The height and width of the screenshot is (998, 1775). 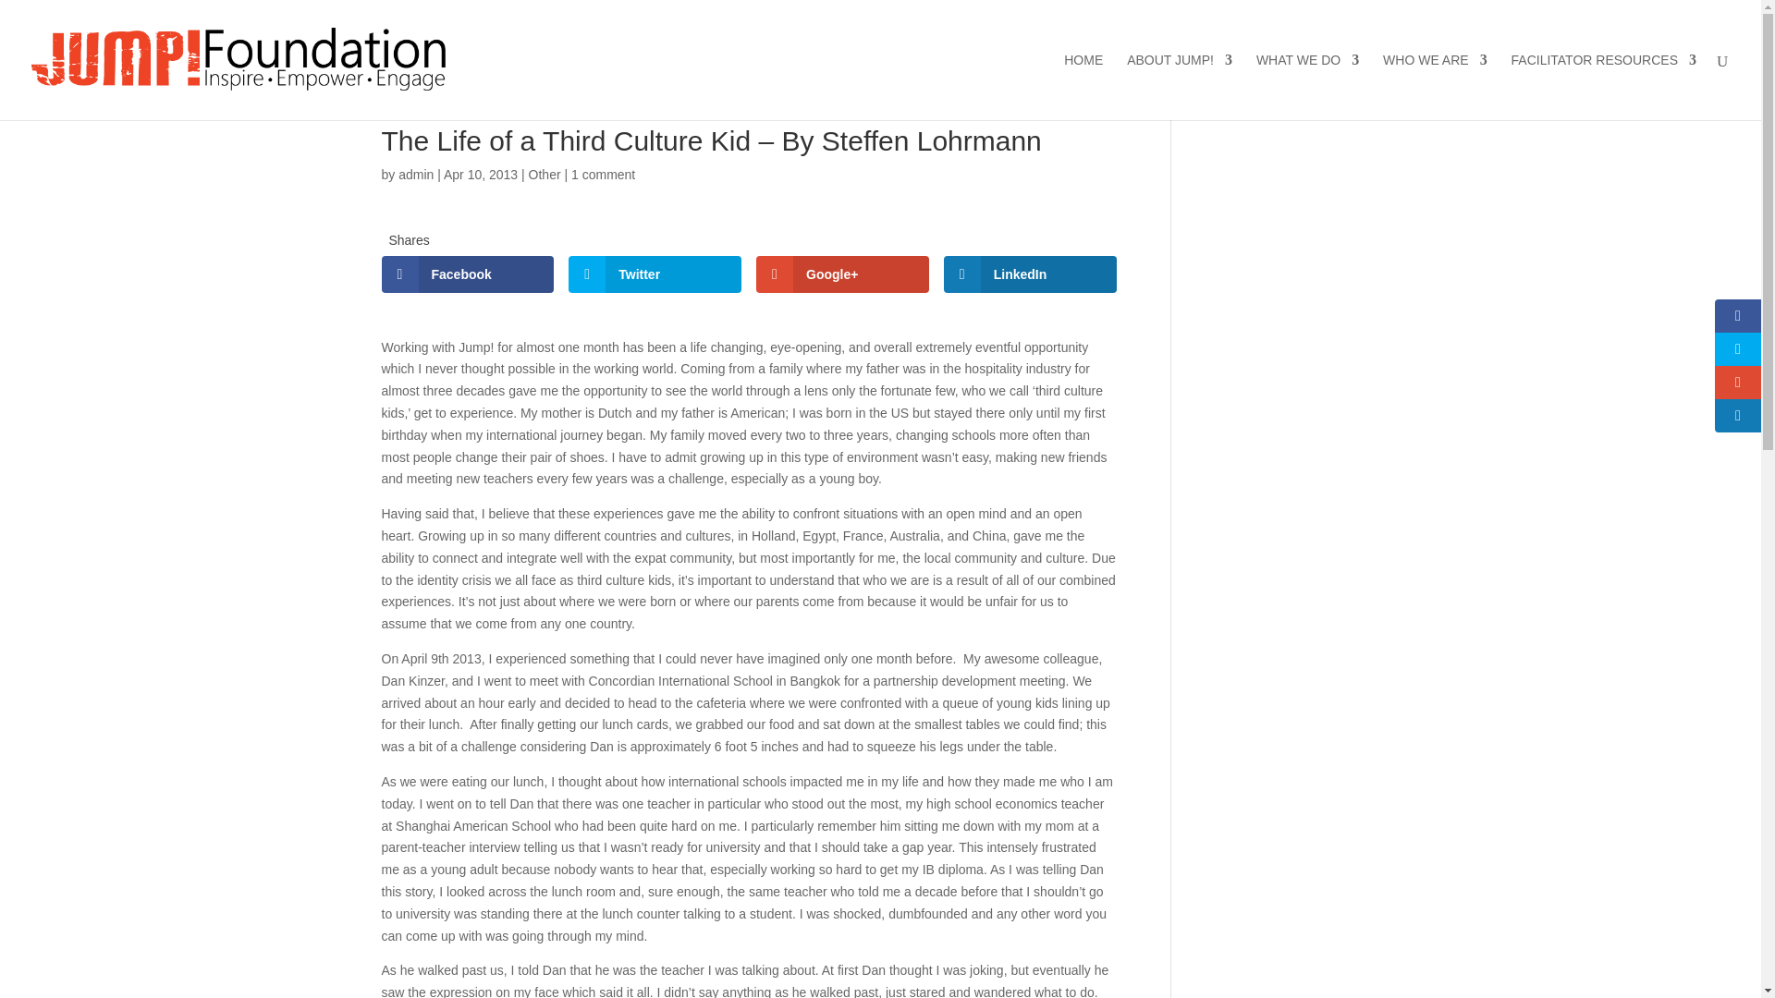 What do you see at coordinates (1604, 87) in the screenshot?
I see `FACILITATOR RESOURCES` at bounding box center [1604, 87].